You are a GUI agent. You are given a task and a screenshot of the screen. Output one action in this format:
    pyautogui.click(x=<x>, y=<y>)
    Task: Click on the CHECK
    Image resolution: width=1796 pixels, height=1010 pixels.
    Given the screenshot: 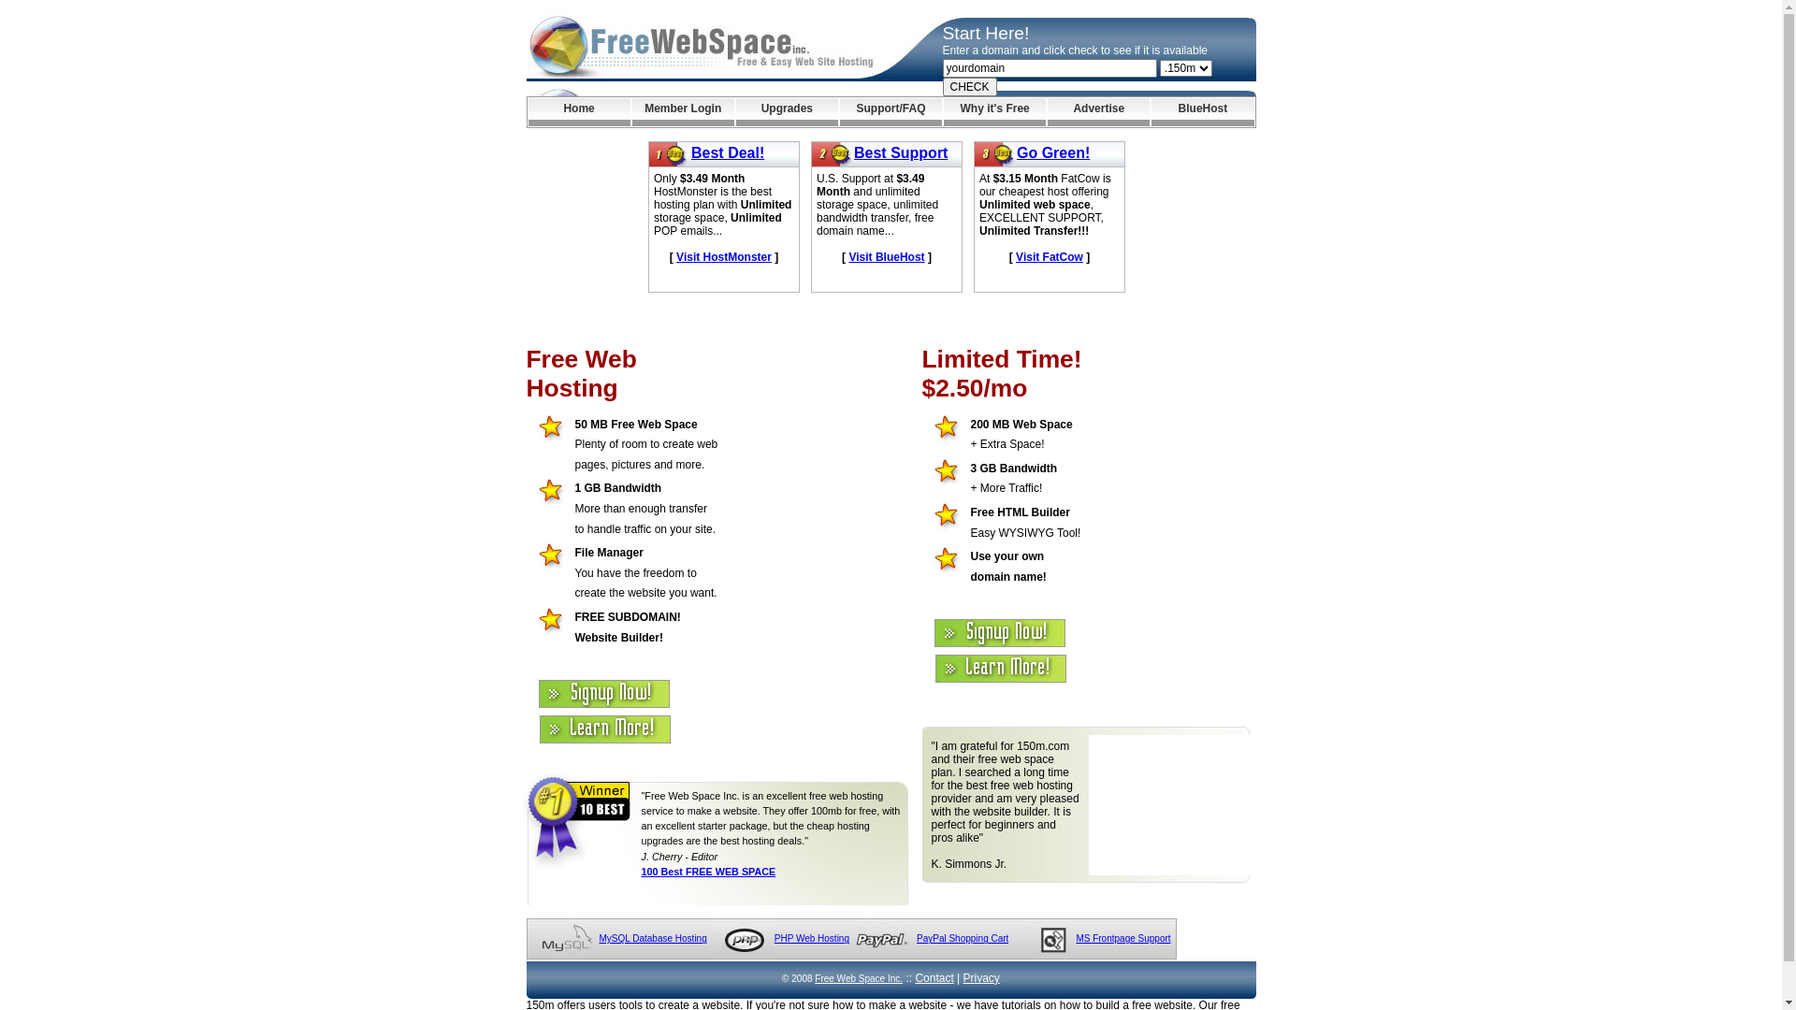 What is the action you would take?
    pyautogui.click(x=970, y=87)
    